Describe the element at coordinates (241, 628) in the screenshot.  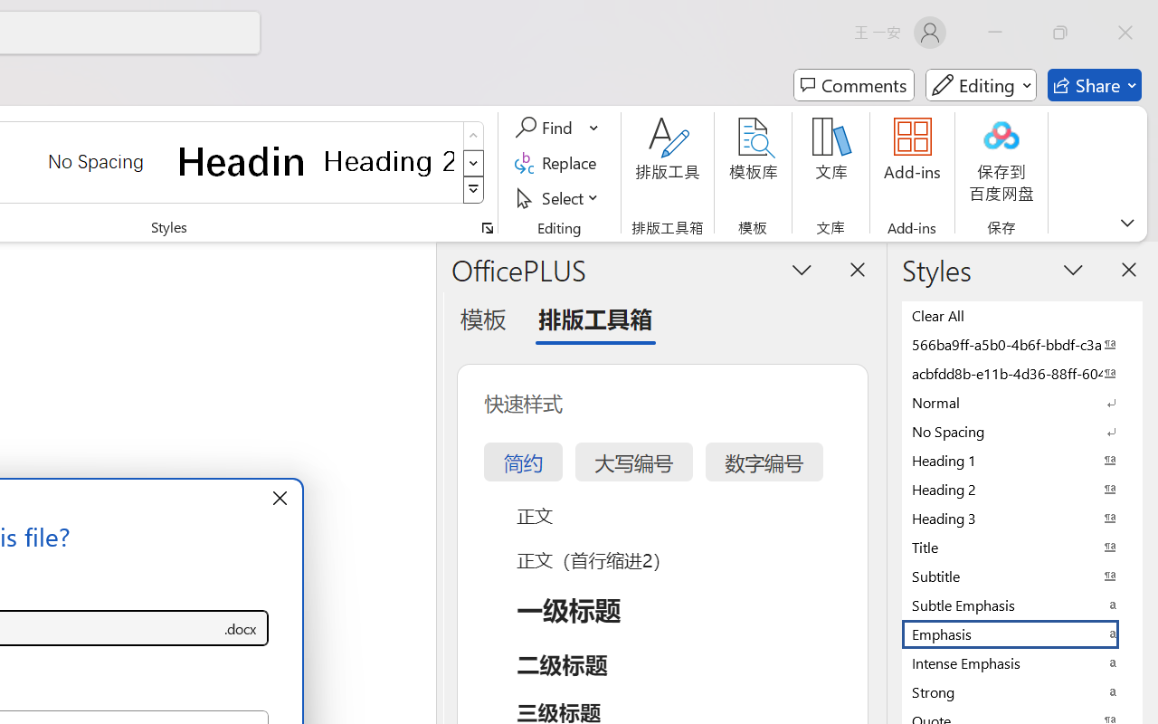
I see `Save as type` at that location.